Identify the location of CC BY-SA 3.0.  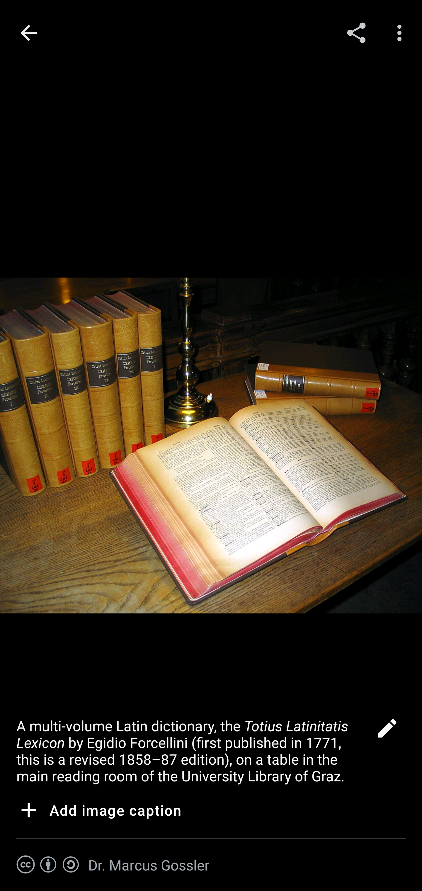
(48, 865).